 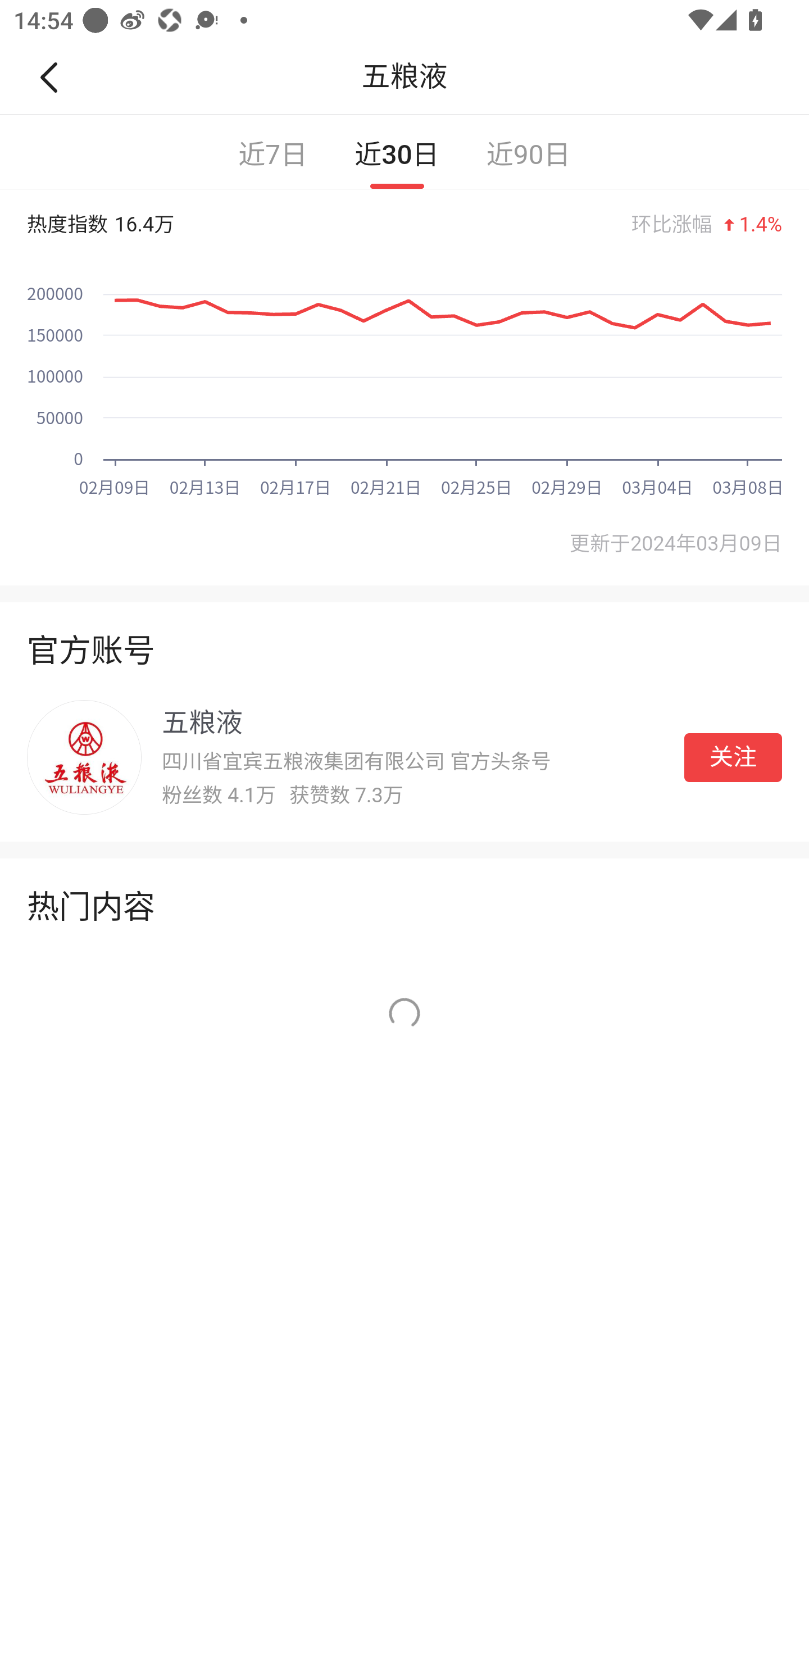 I want to click on 近7日, so click(x=273, y=152).